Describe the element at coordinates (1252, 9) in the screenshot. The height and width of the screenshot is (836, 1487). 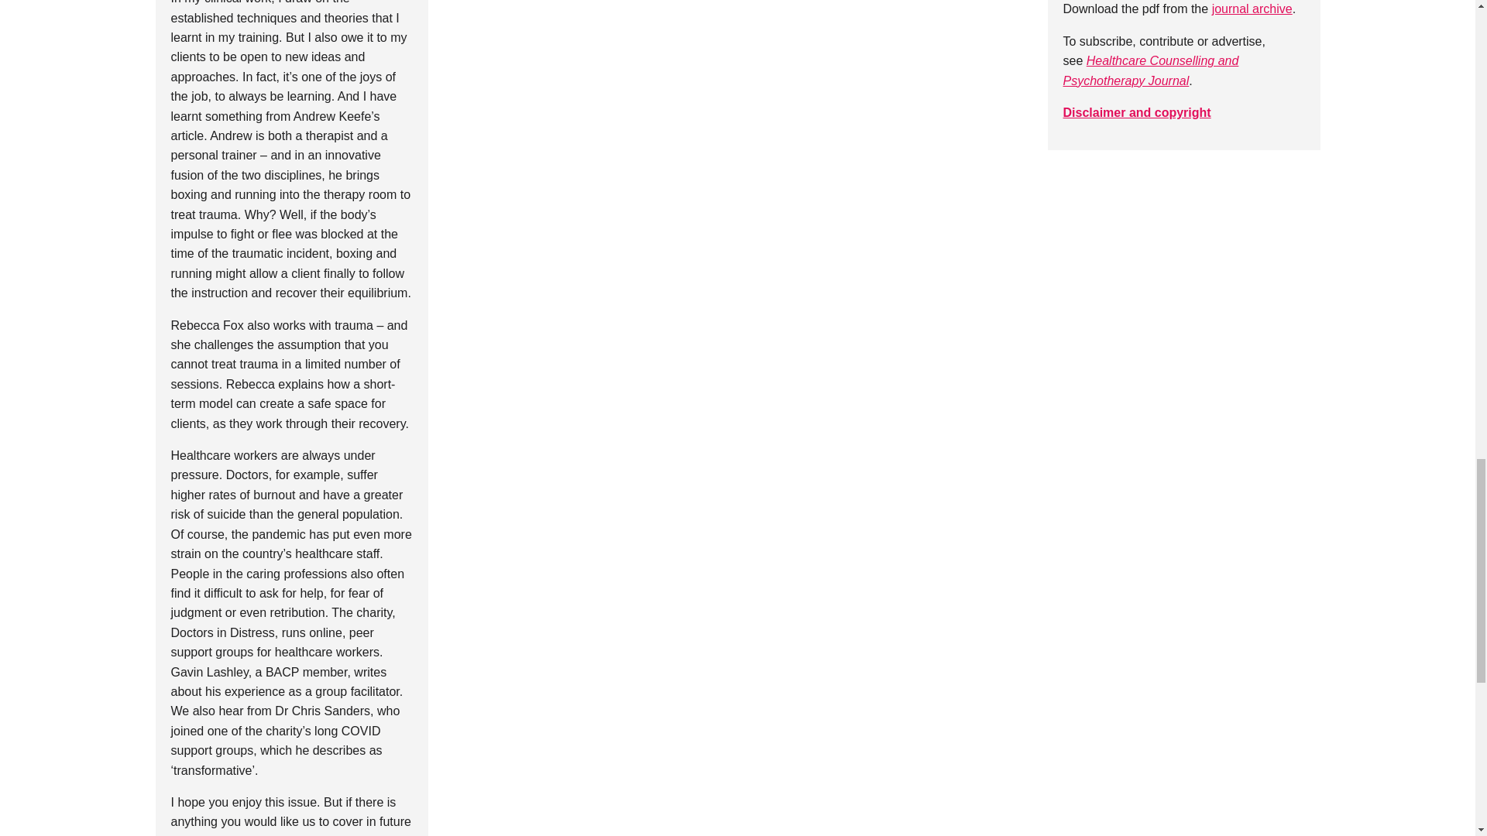
I see `Archive` at that location.